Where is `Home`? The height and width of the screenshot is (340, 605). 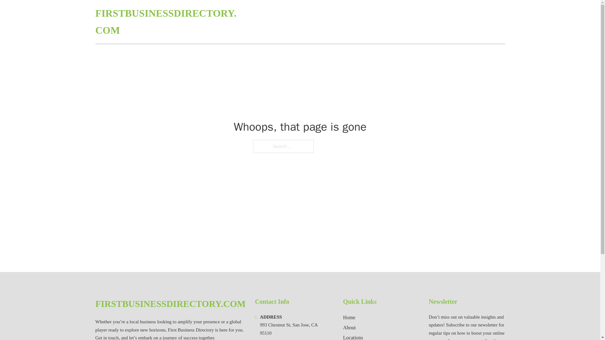
Home is located at coordinates (349, 317).